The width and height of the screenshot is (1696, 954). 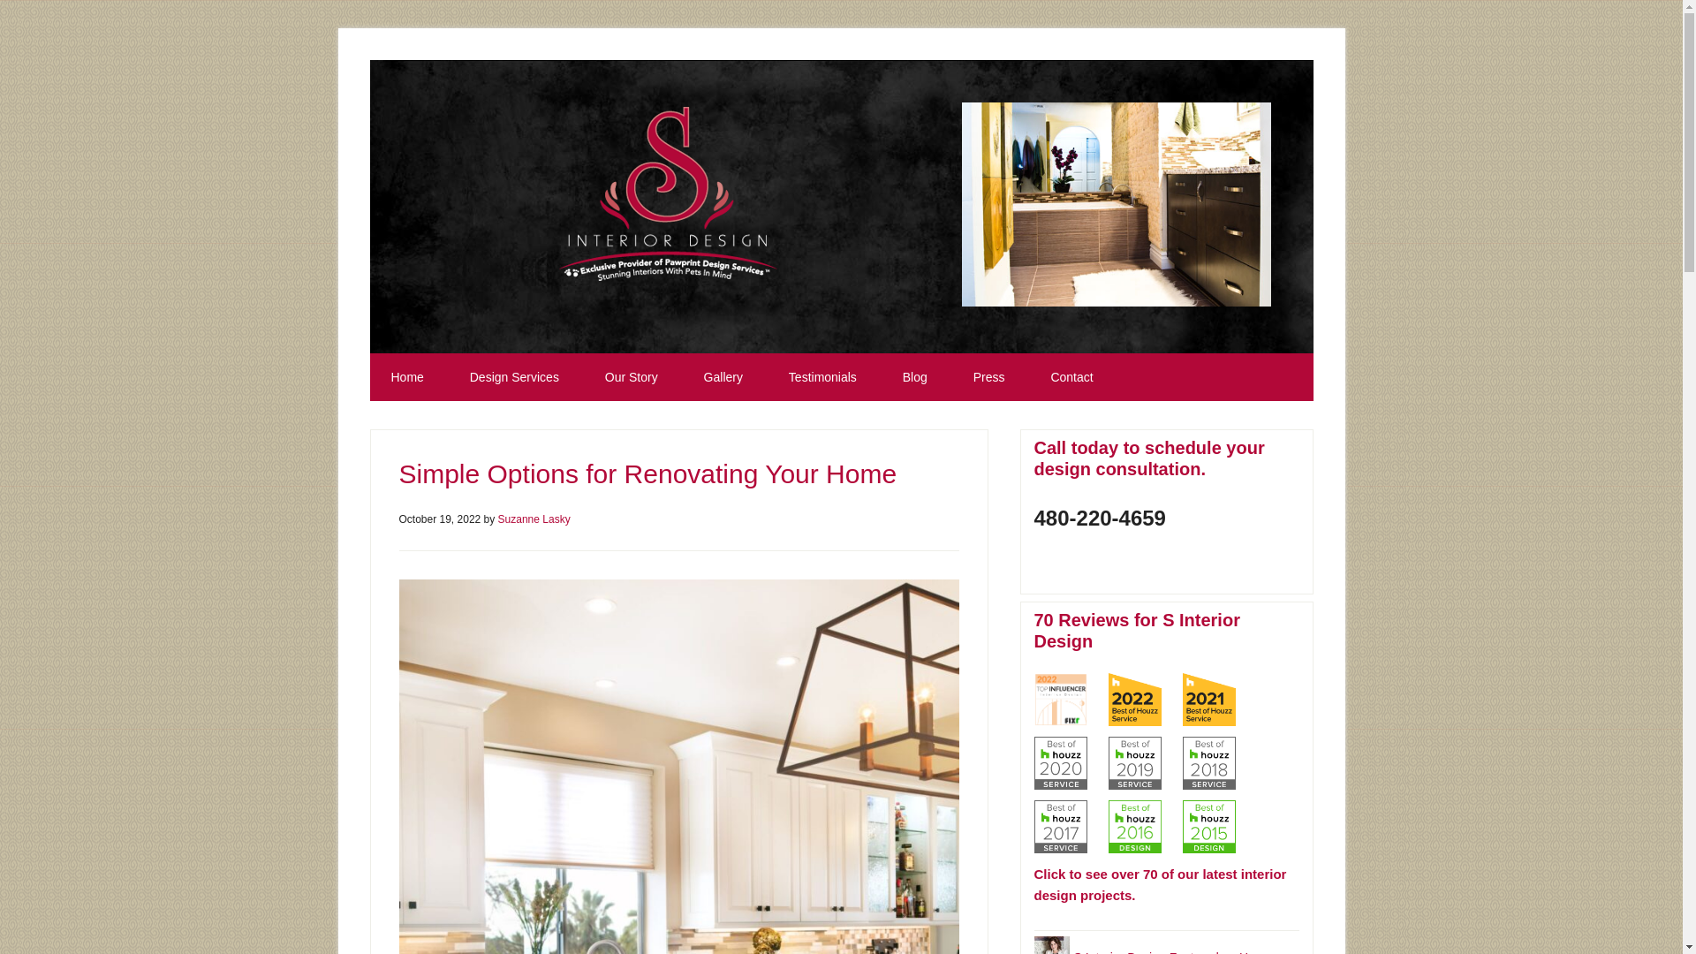 What do you see at coordinates (534, 519) in the screenshot?
I see `Suzanne Lasky` at bounding box center [534, 519].